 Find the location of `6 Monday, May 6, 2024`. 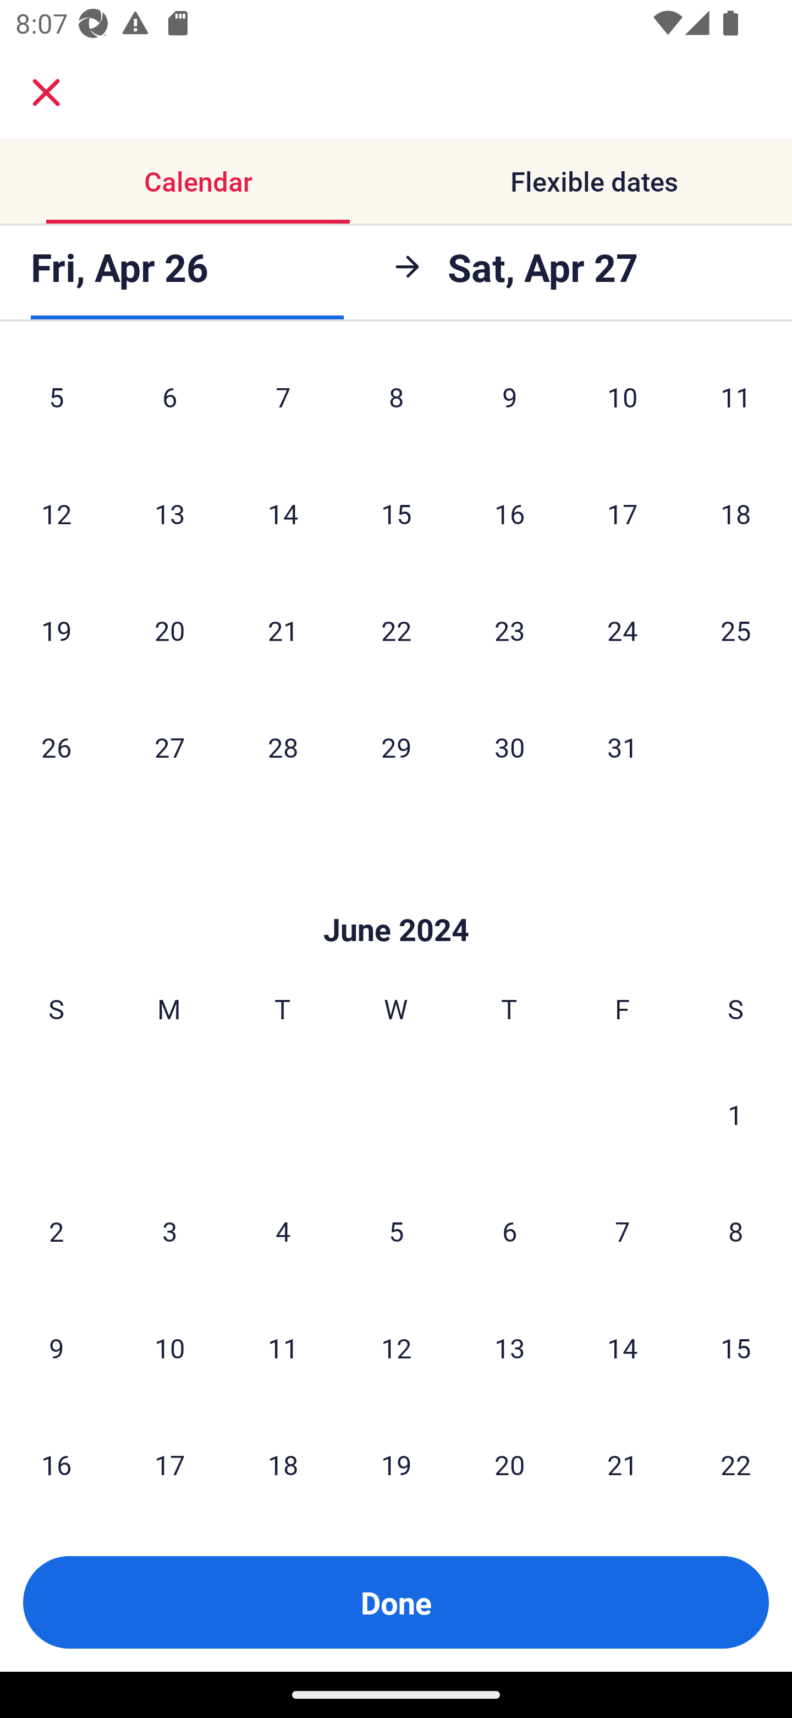

6 Monday, May 6, 2024 is located at coordinates (169, 403).